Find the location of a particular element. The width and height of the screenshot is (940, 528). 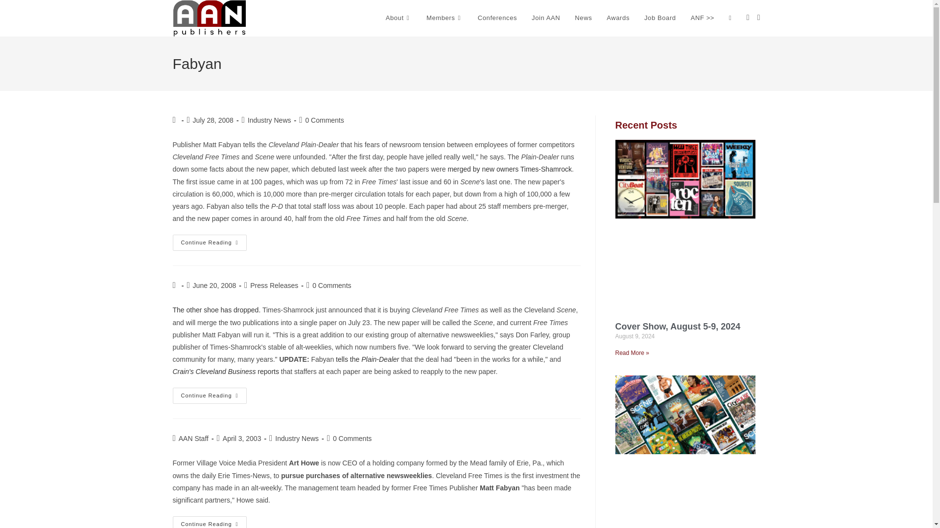

Posts by AAN Staff is located at coordinates (193, 438).